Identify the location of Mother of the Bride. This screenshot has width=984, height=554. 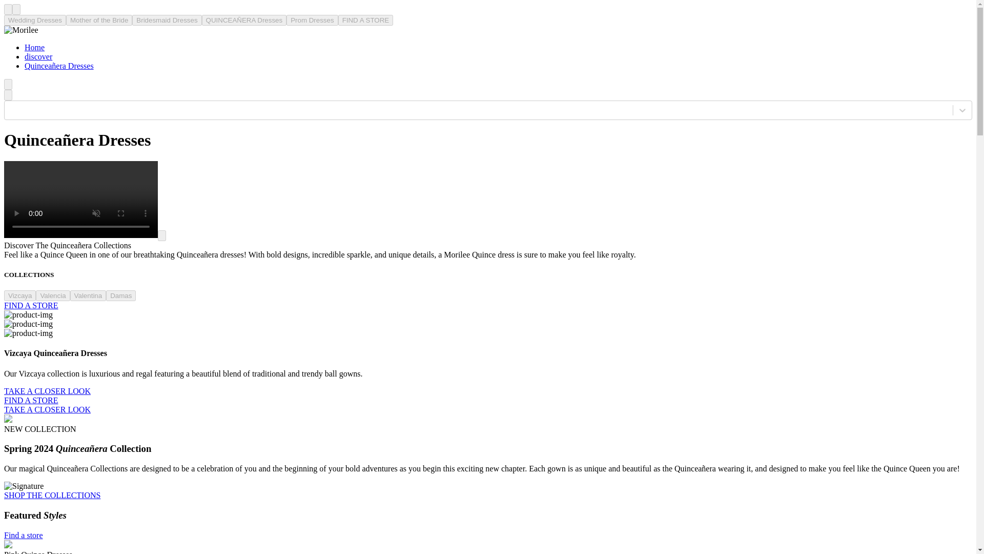
(98, 20).